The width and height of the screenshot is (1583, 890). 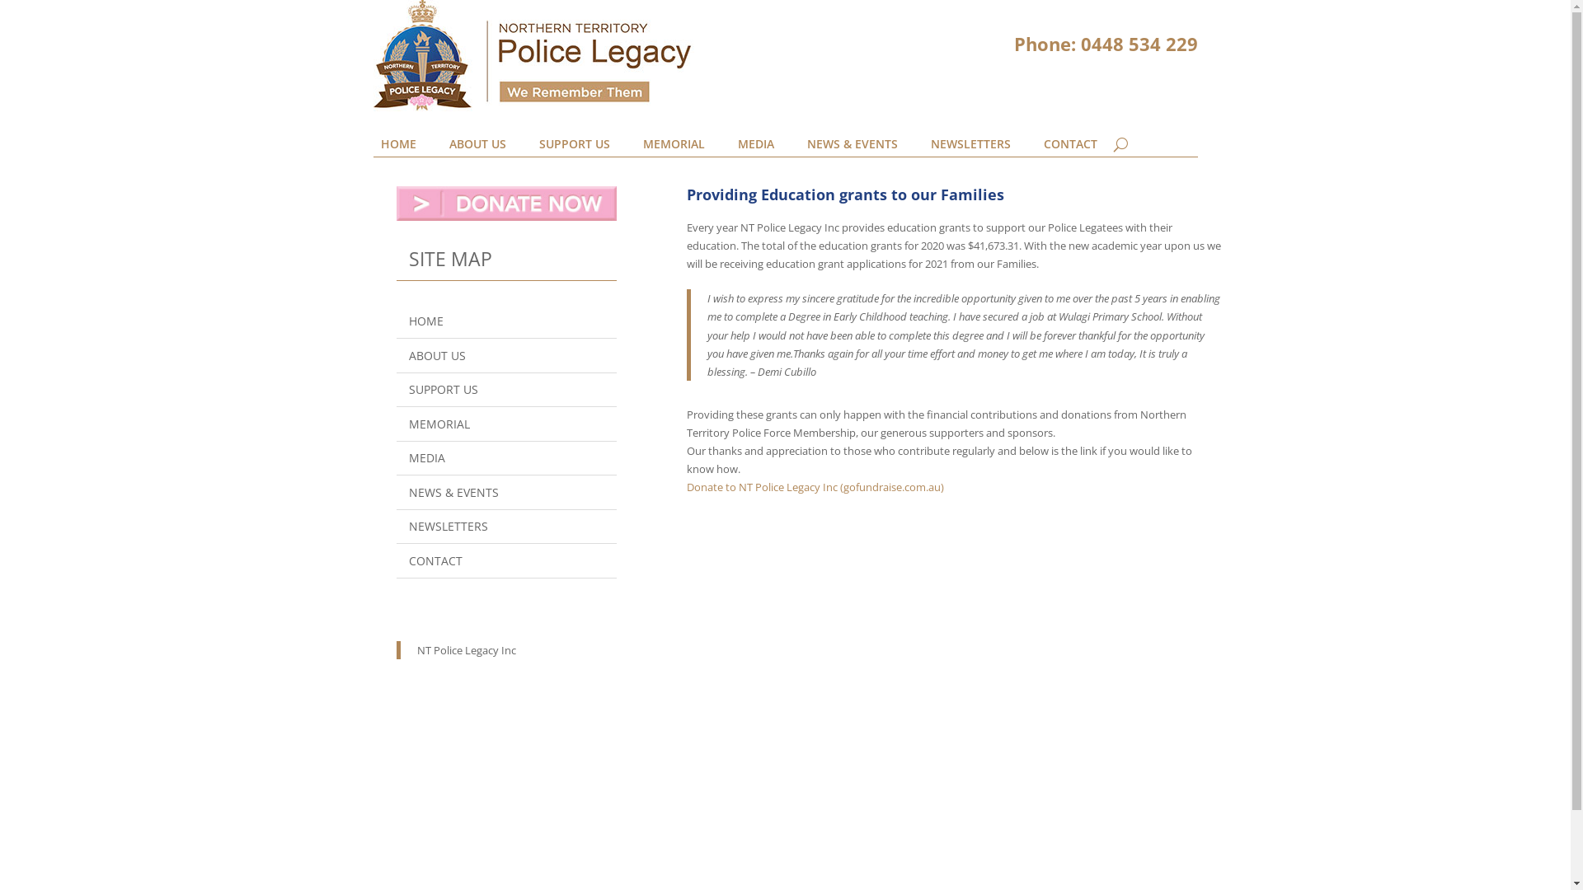 What do you see at coordinates (755, 148) in the screenshot?
I see `MEDIA` at bounding box center [755, 148].